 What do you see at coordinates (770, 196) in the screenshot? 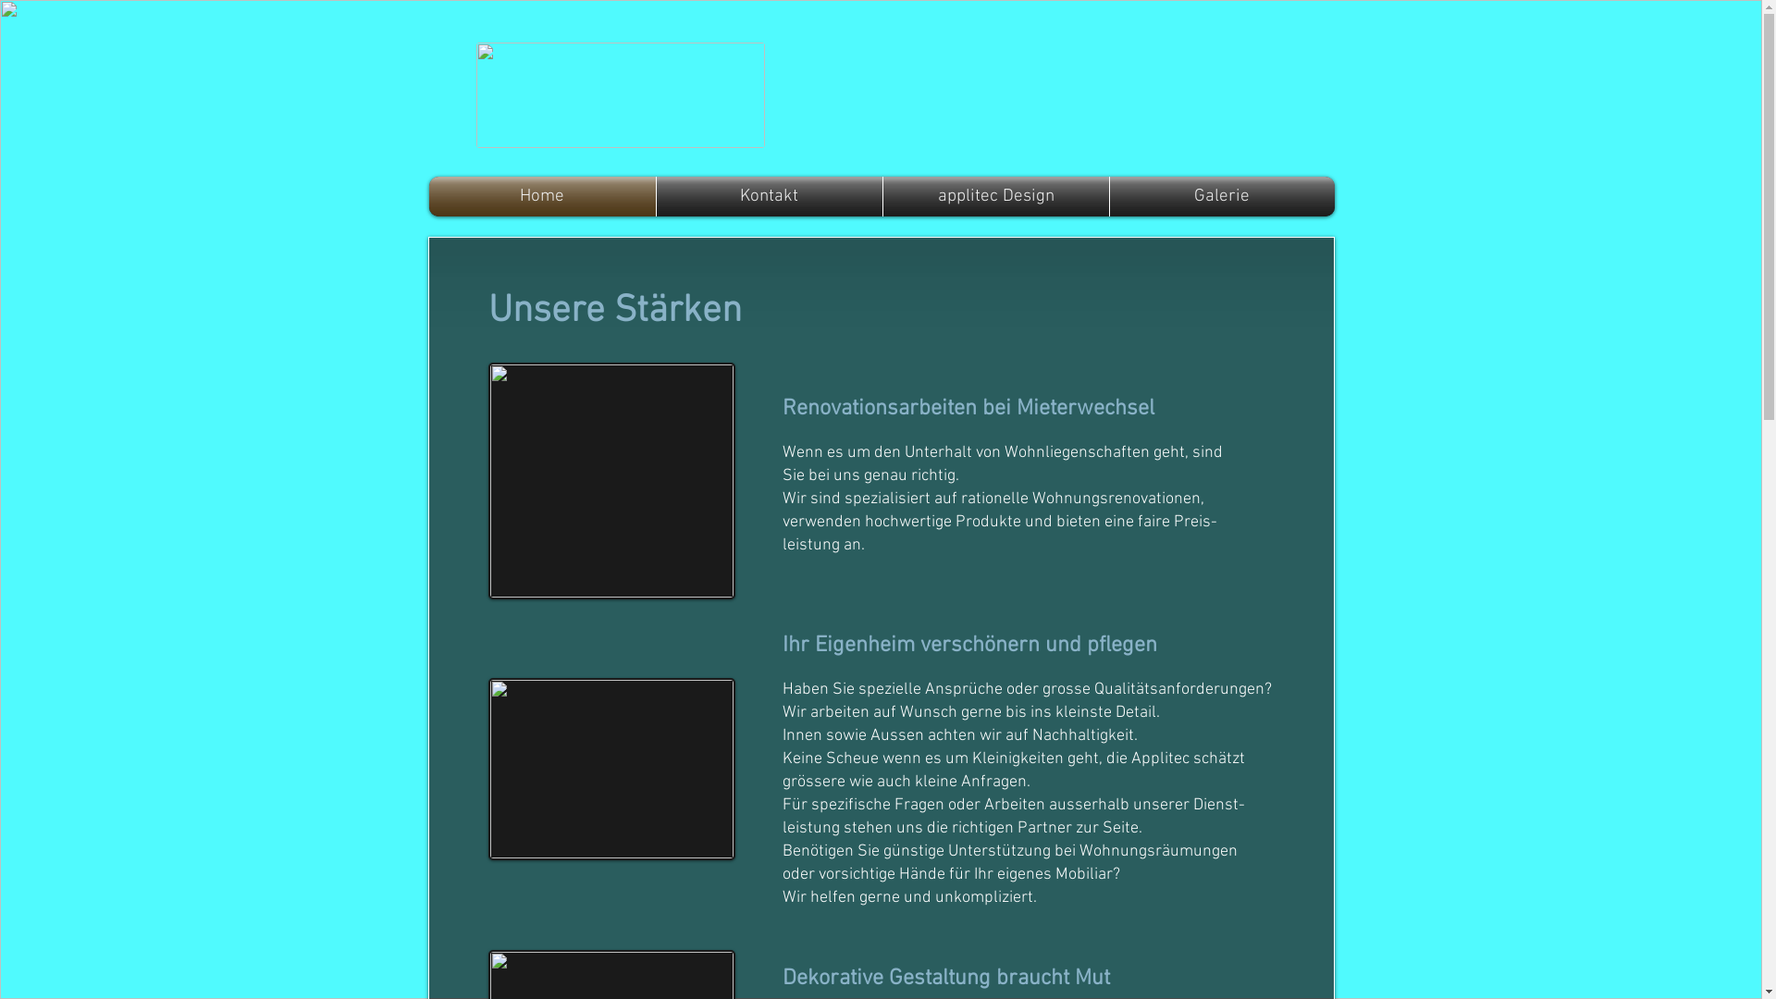
I see `Kontakt` at bounding box center [770, 196].